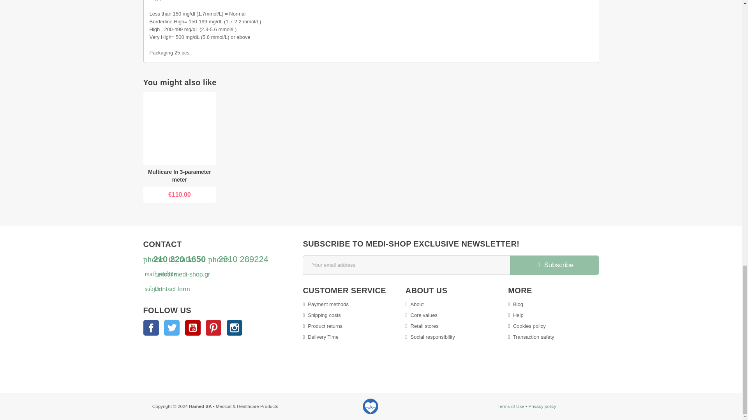 Image resolution: width=748 pixels, height=420 pixels. What do you see at coordinates (415, 304) in the screenshot?
I see `About us` at bounding box center [415, 304].